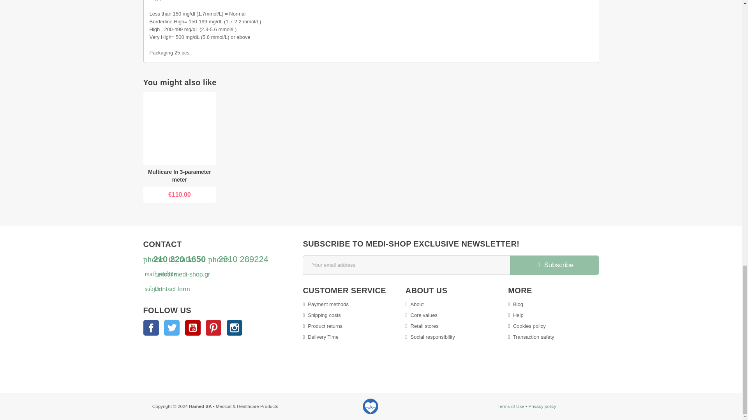 Image resolution: width=748 pixels, height=420 pixels. What do you see at coordinates (415, 304) in the screenshot?
I see `About us` at bounding box center [415, 304].